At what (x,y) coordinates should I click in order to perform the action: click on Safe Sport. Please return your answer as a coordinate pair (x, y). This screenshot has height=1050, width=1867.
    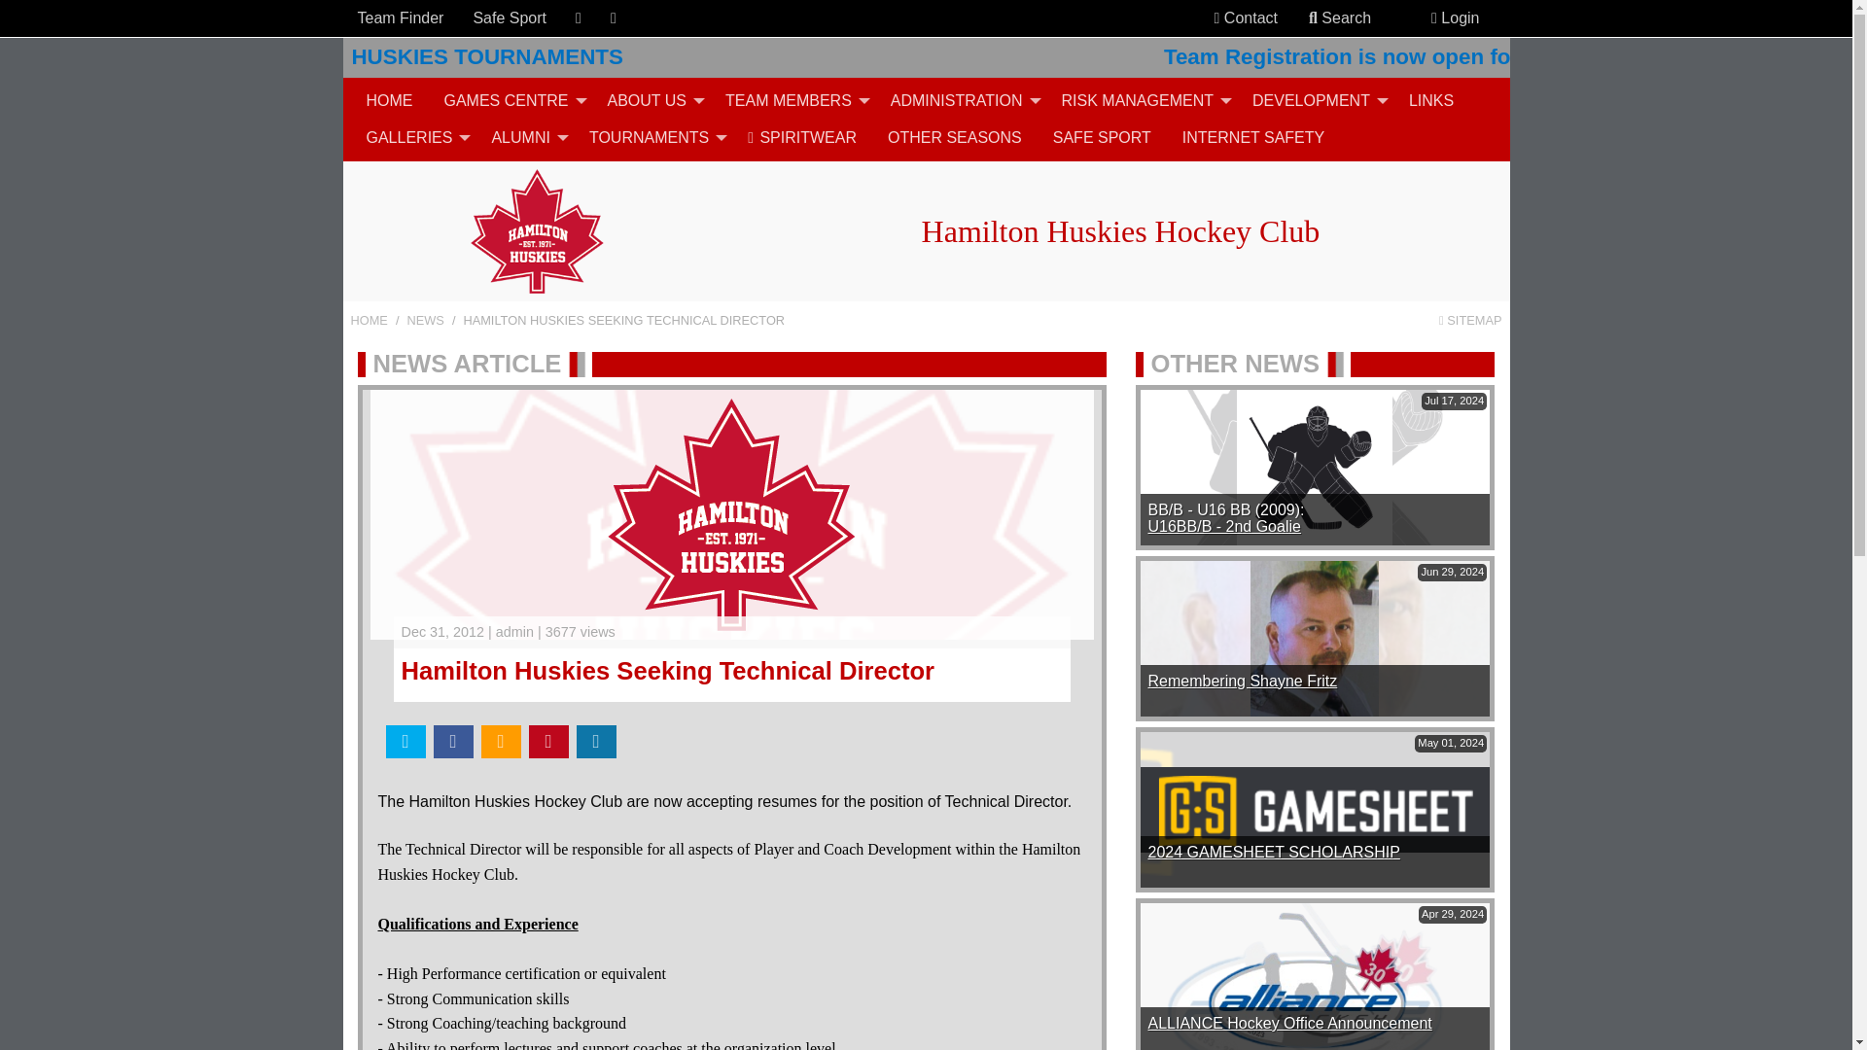
    Looking at the image, I should click on (510, 17).